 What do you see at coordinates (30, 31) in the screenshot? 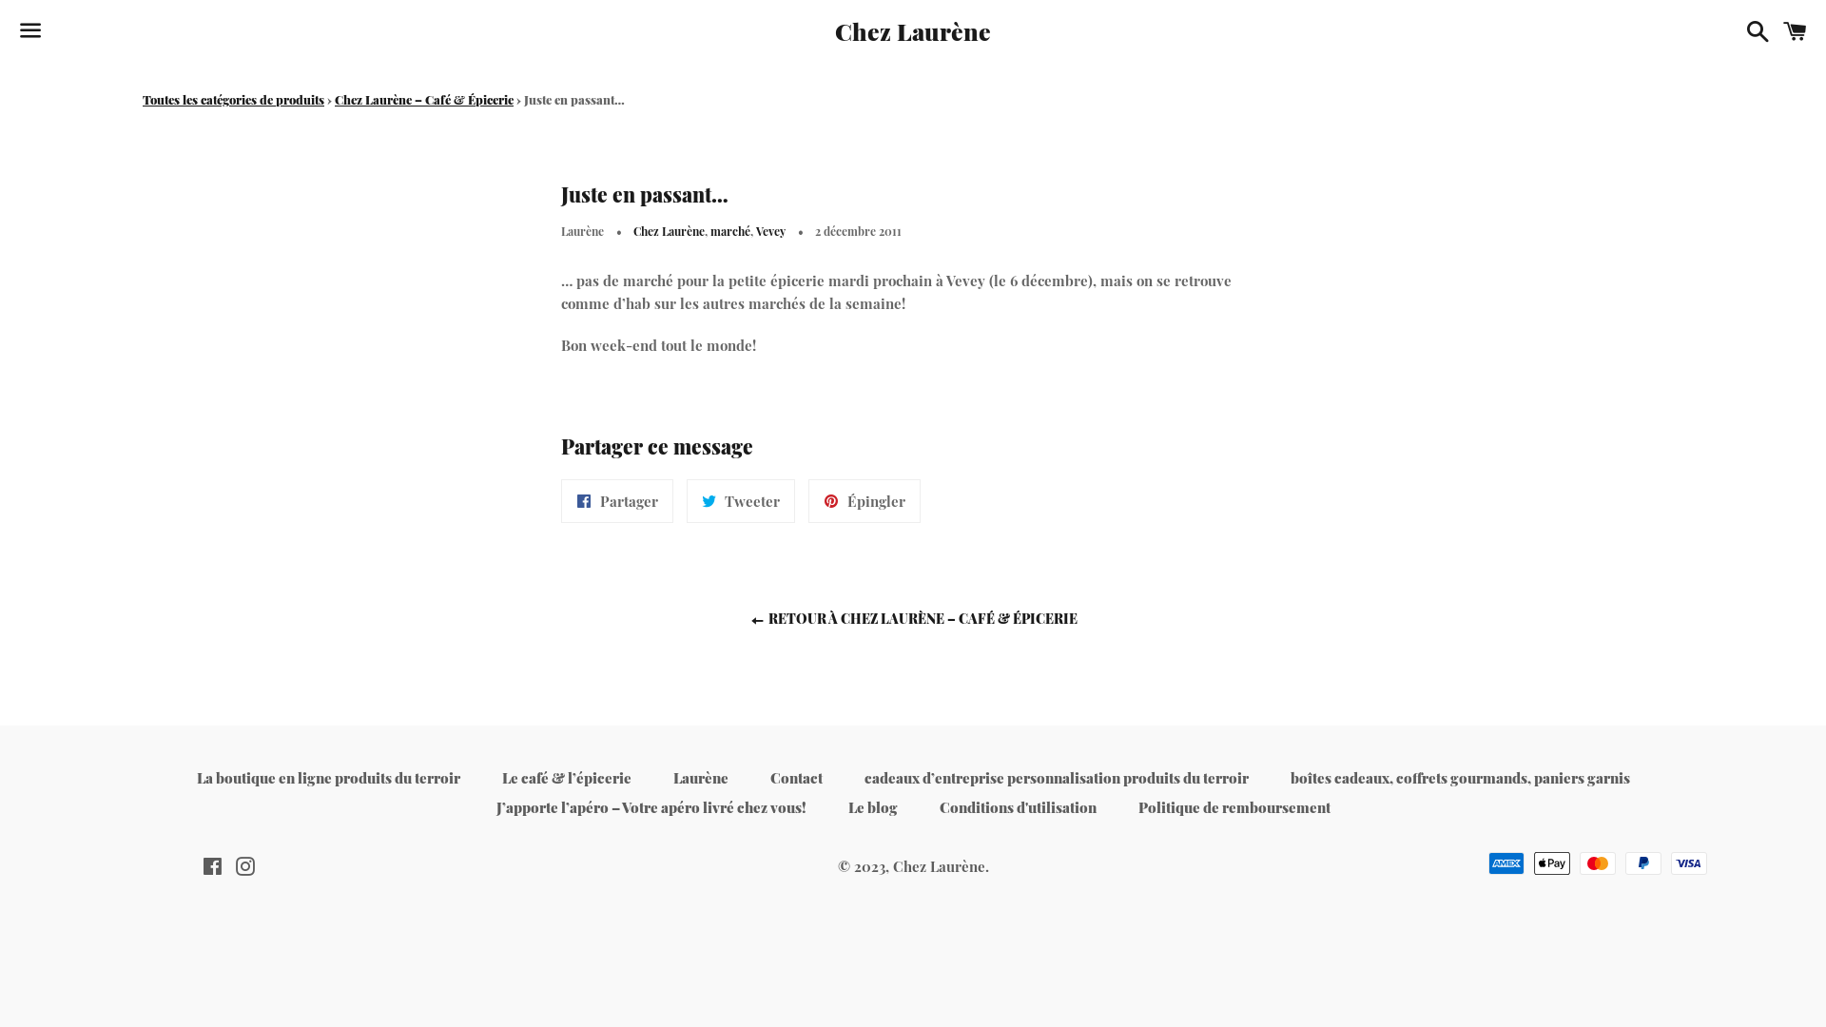
I see `Menu` at bounding box center [30, 31].